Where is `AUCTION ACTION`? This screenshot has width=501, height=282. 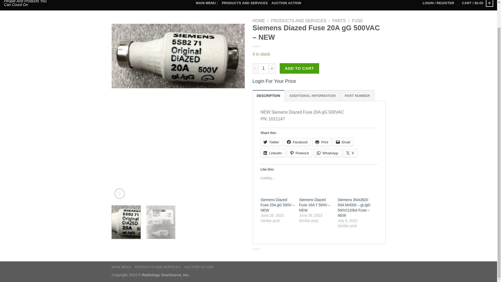 AUCTION ACTION is located at coordinates (286, 4).